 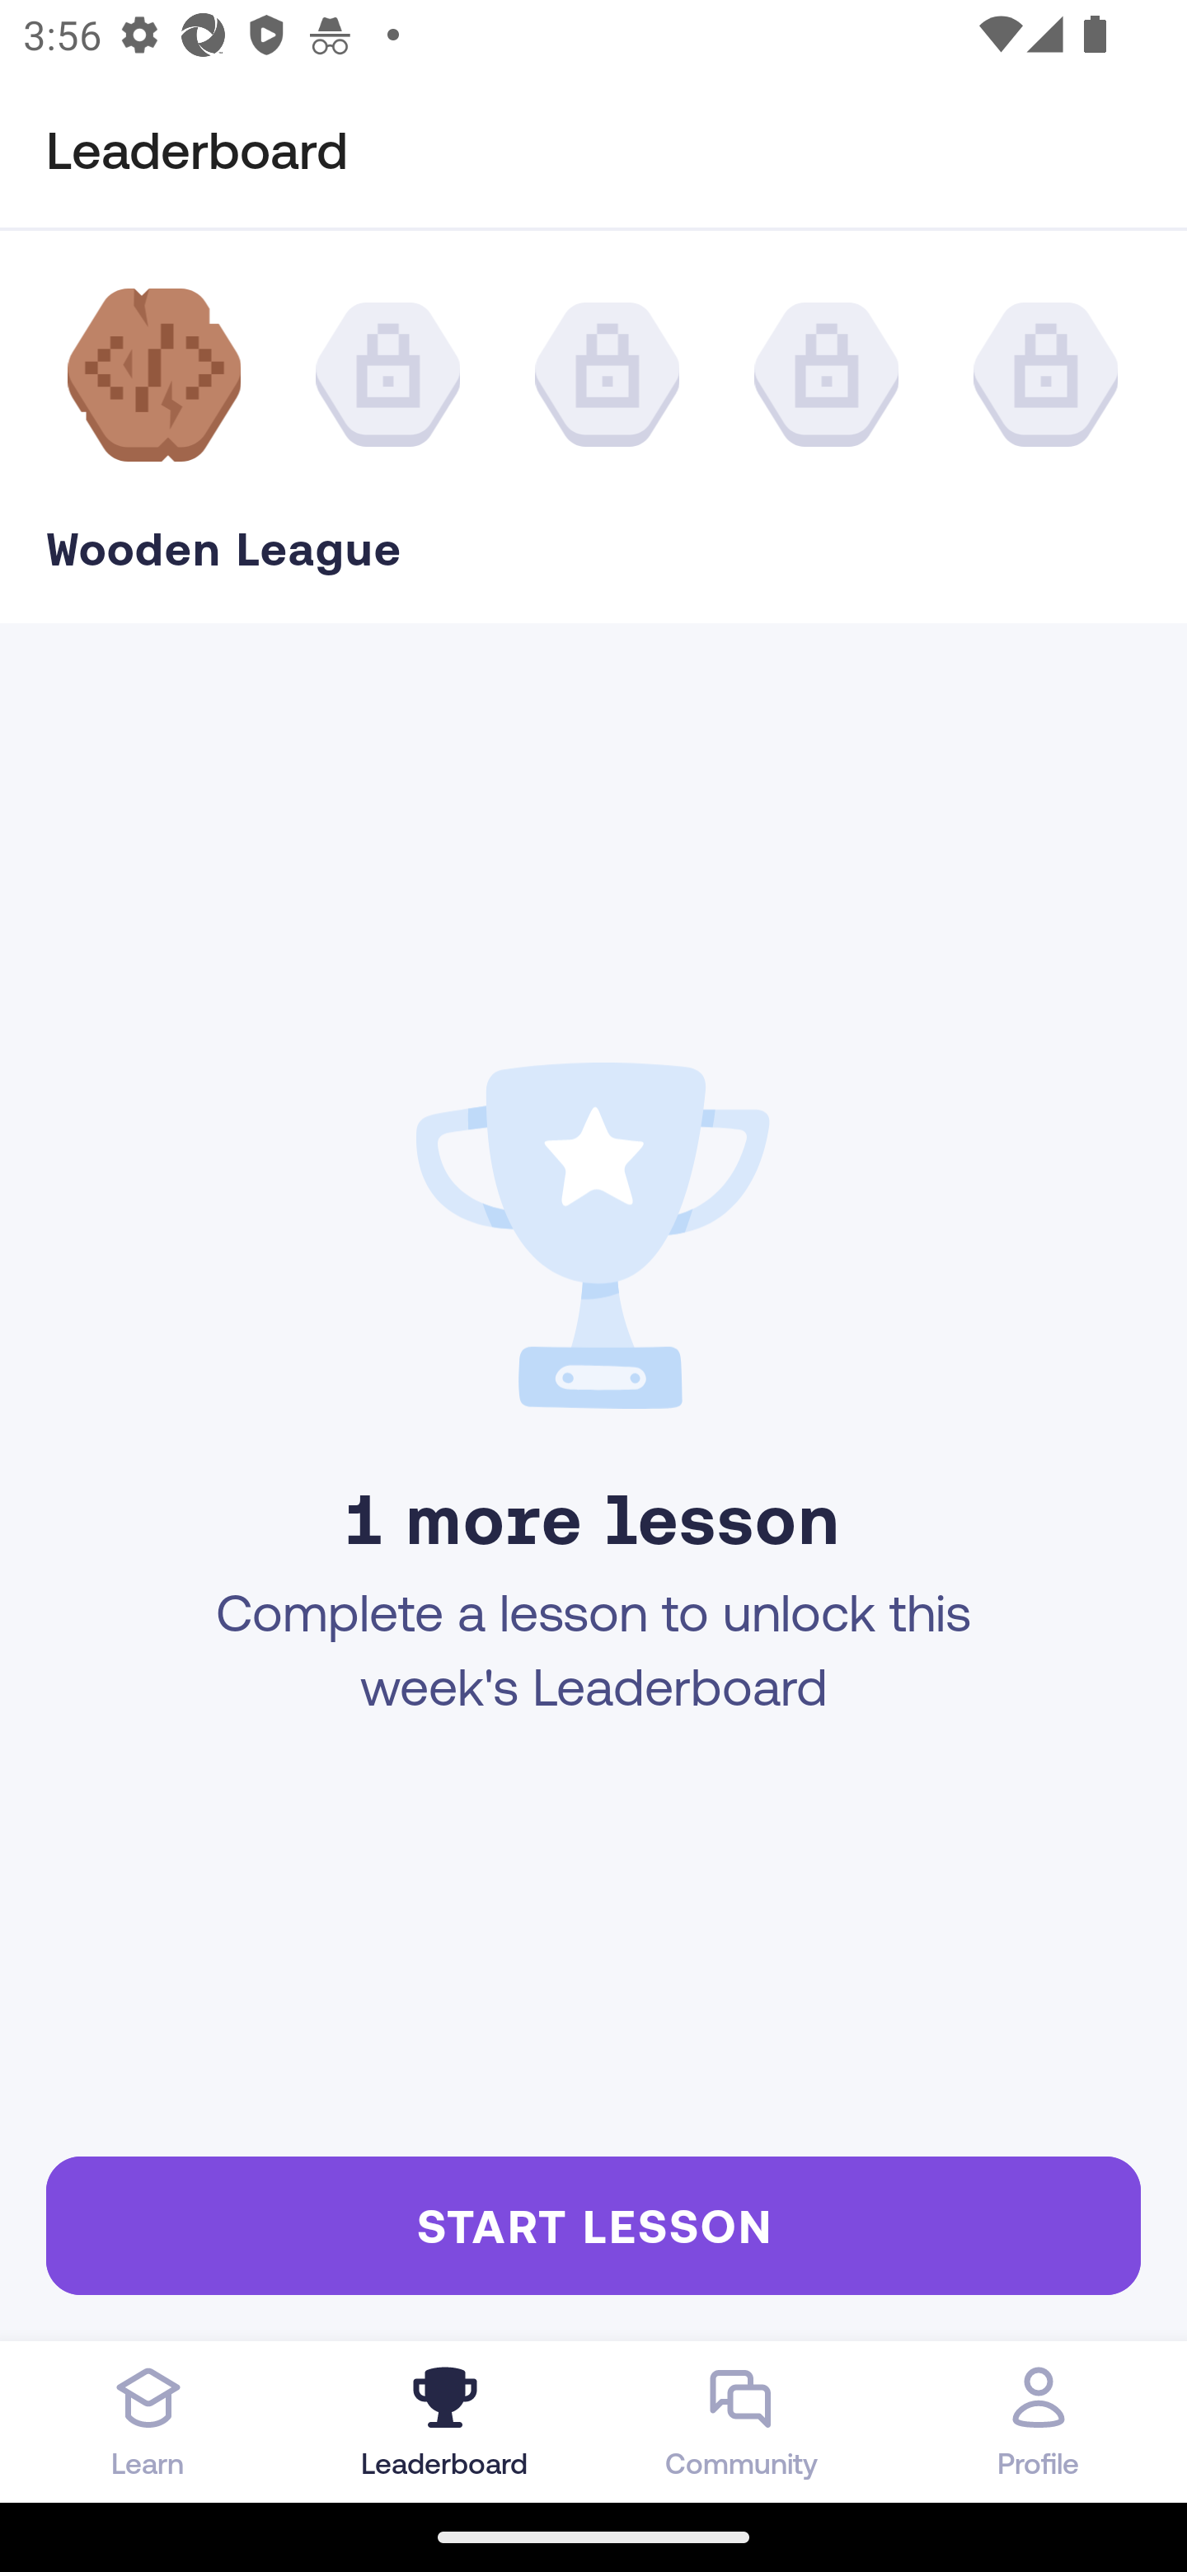 What do you see at coordinates (148, 2421) in the screenshot?
I see `Learn` at bounding box center [148, 2421].